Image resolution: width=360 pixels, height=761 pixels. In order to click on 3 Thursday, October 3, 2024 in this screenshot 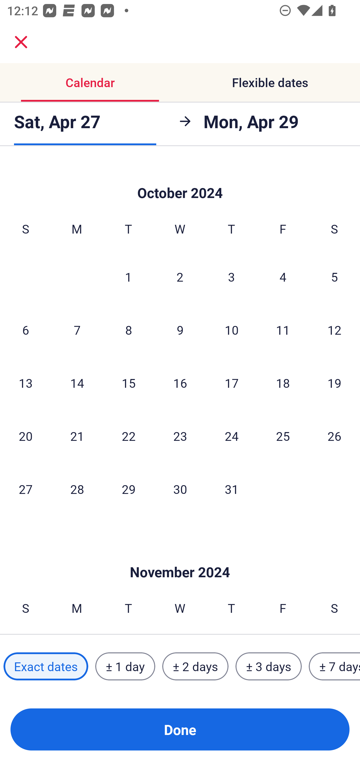, I will do `click(231, 276)`.